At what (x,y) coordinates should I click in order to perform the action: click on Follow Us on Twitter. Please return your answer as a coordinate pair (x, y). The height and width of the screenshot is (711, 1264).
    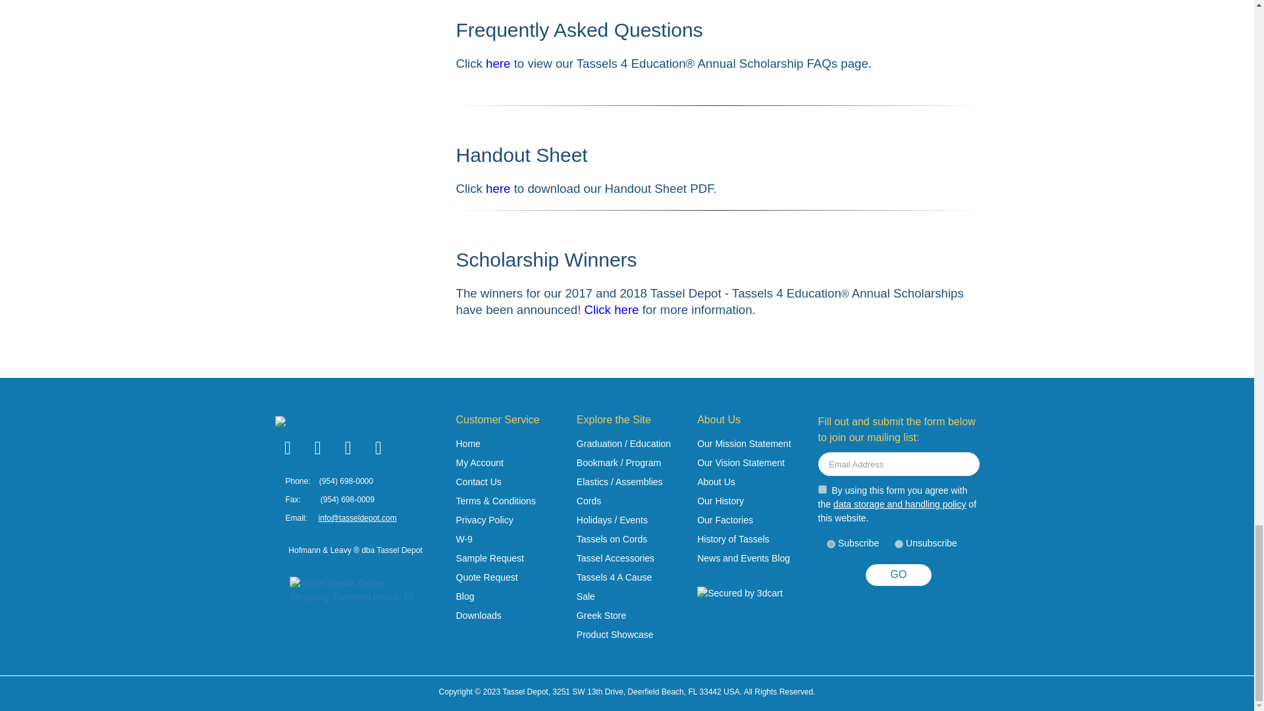
    Looking at the image, I should click on (315, 448).